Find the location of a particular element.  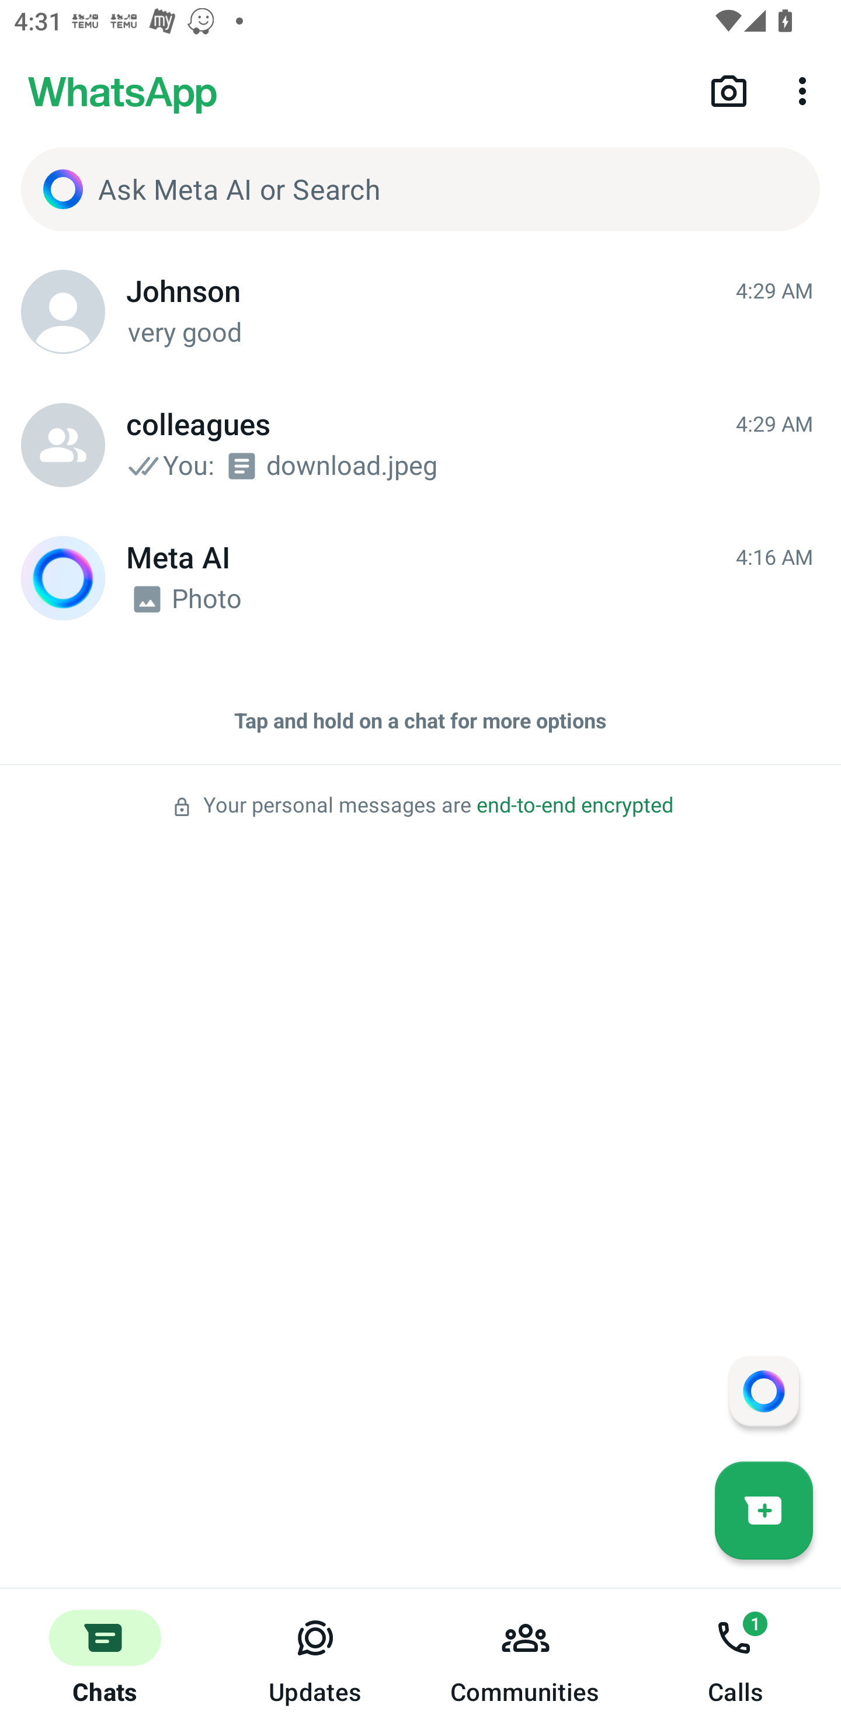

Camera is located at coordinates (729, 90).